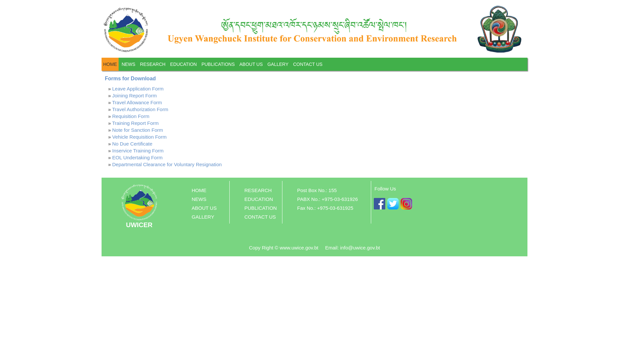 The image size is (629, 354). I want to click on HOME, so click(110, 64).